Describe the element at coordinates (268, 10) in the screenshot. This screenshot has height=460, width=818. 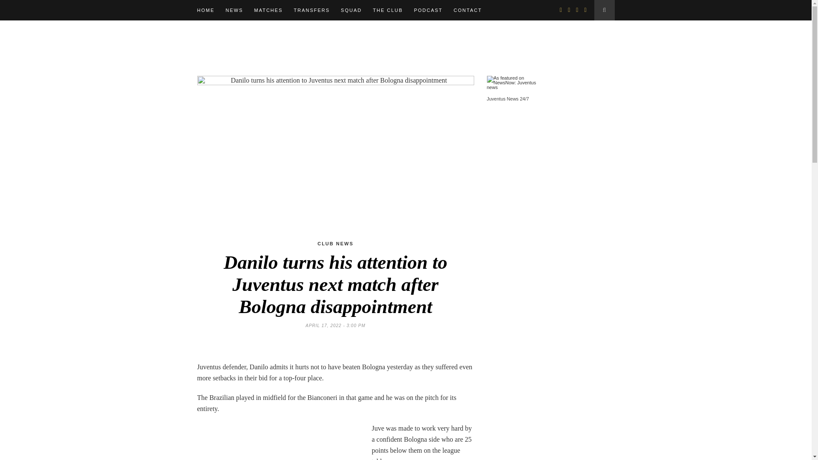
I see `Matches` at that location.